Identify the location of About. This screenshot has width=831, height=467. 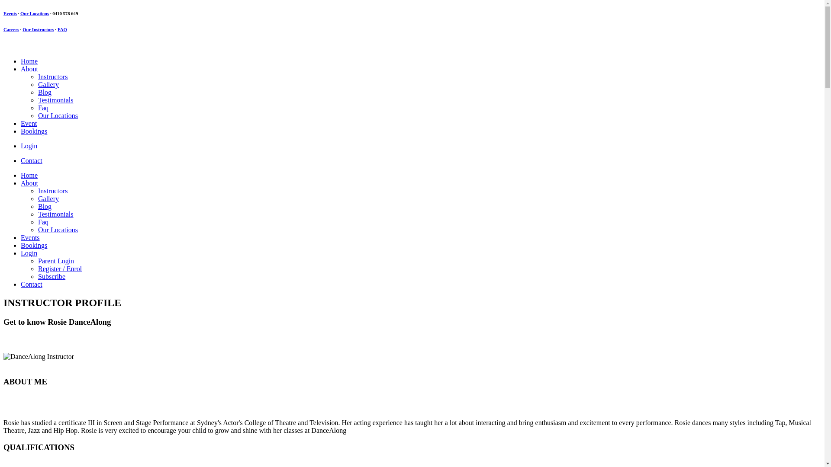
(29, 69).